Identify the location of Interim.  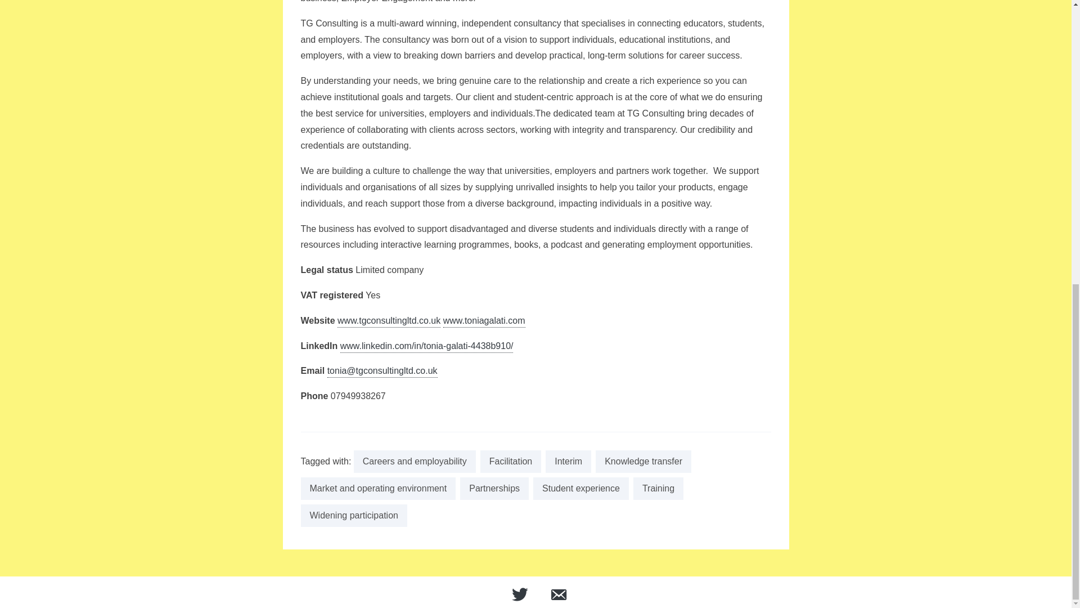
(568, 462).